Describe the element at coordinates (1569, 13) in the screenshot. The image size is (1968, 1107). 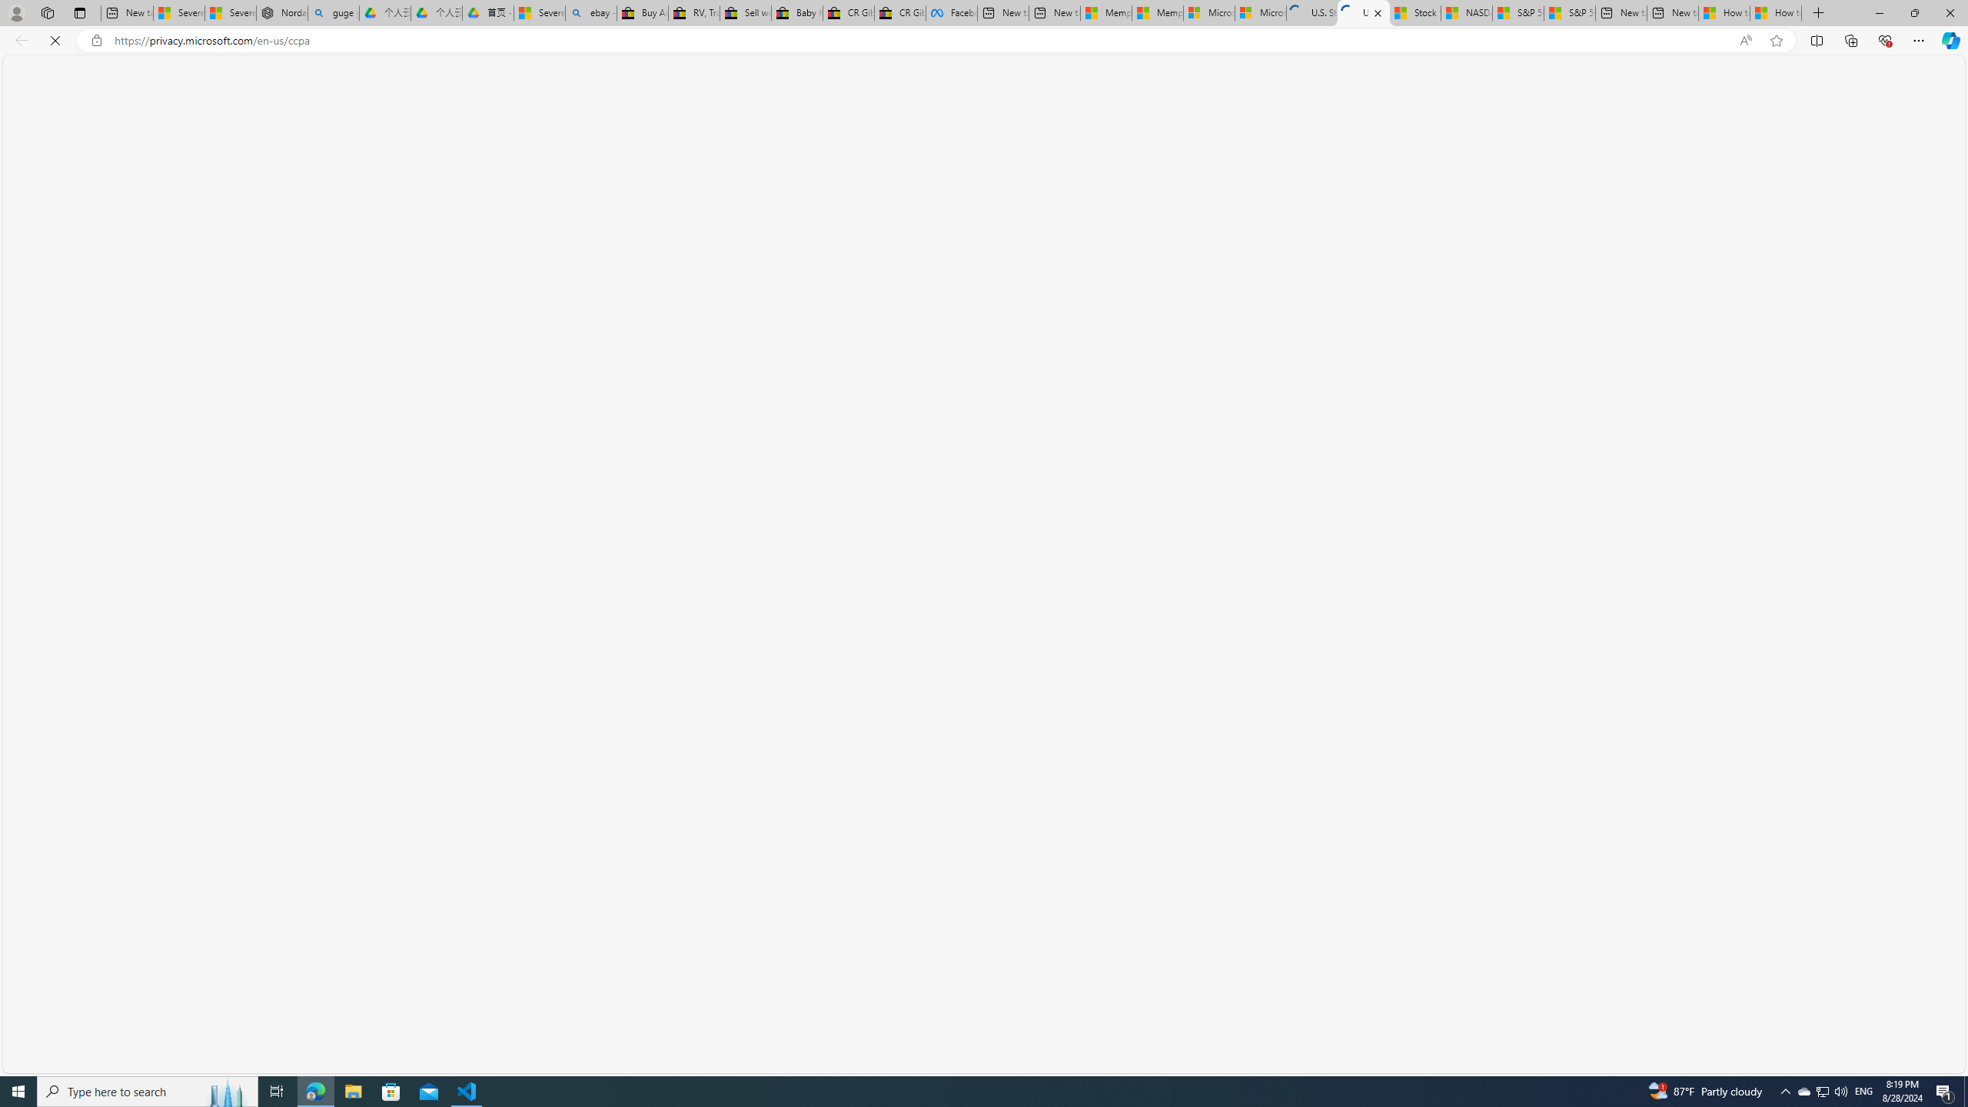
I see `S&P 500, Nasdaq end lower, weighed by Nvidia dip | Watch` at that location.